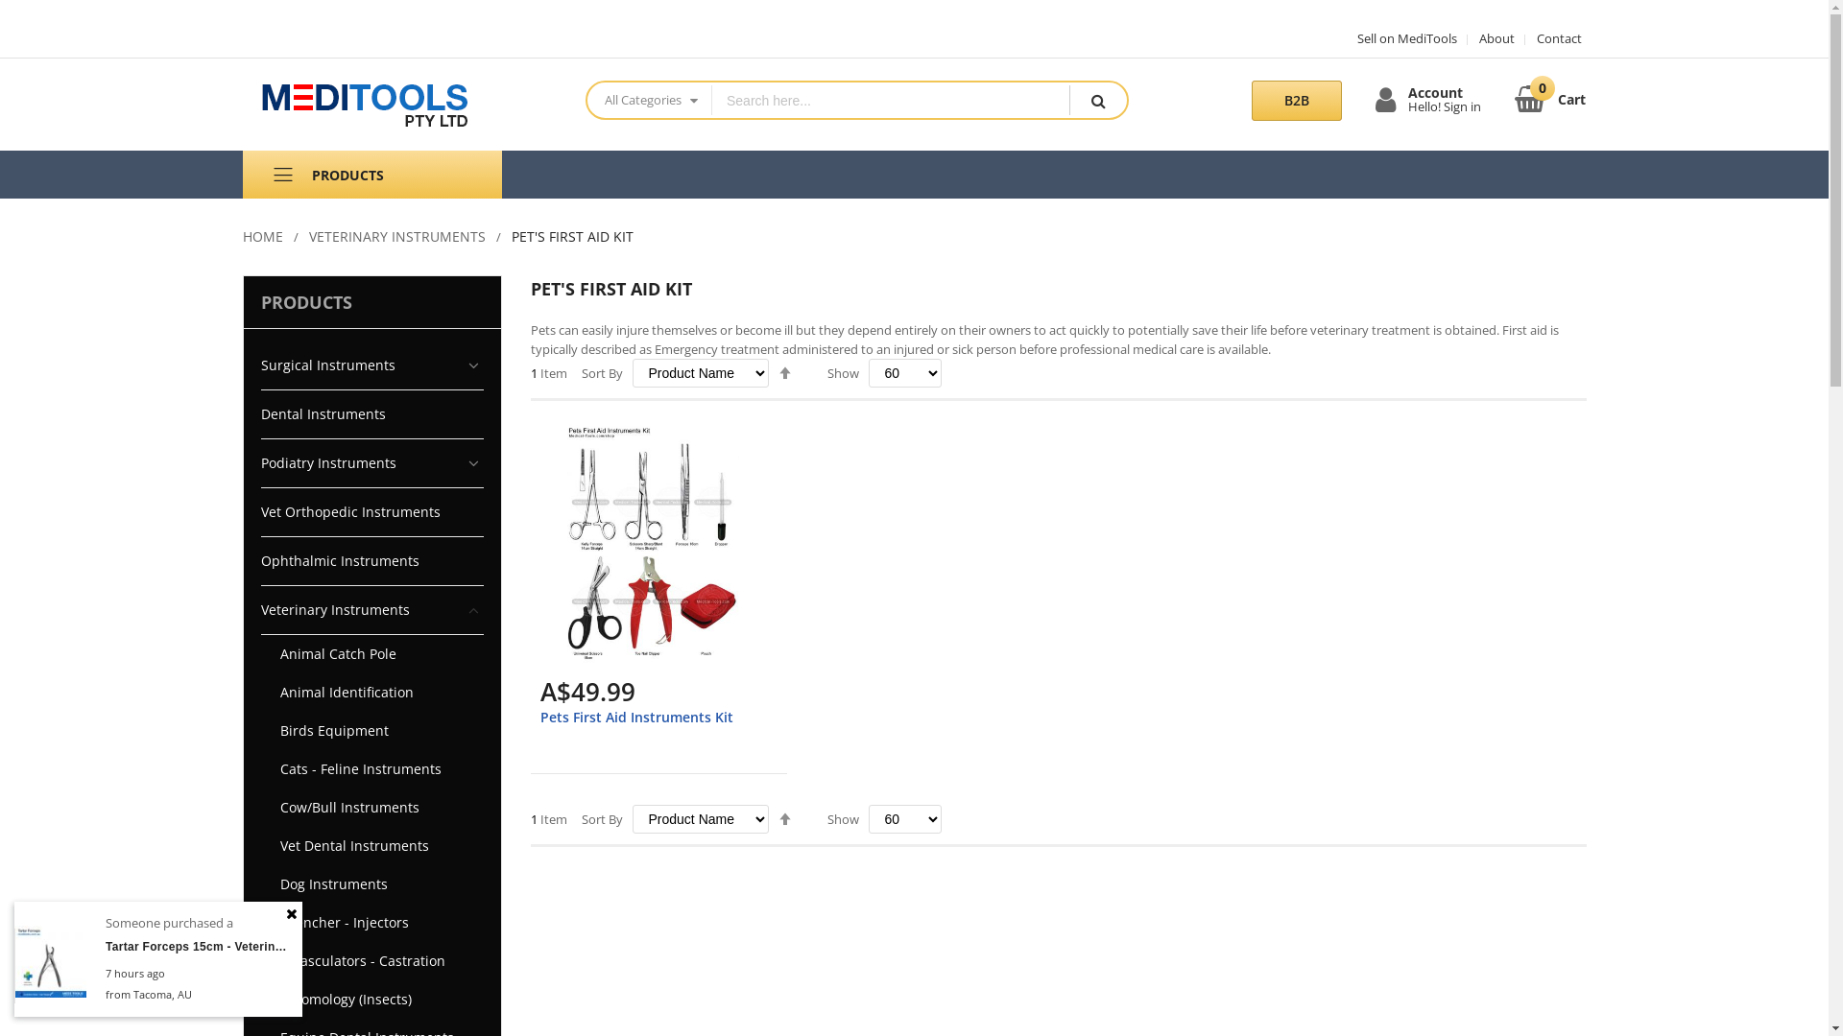 Image resolution: width=1843 pixels, height=1036 pixels. I want to click on Surgical Instruments, so click(372, 366).